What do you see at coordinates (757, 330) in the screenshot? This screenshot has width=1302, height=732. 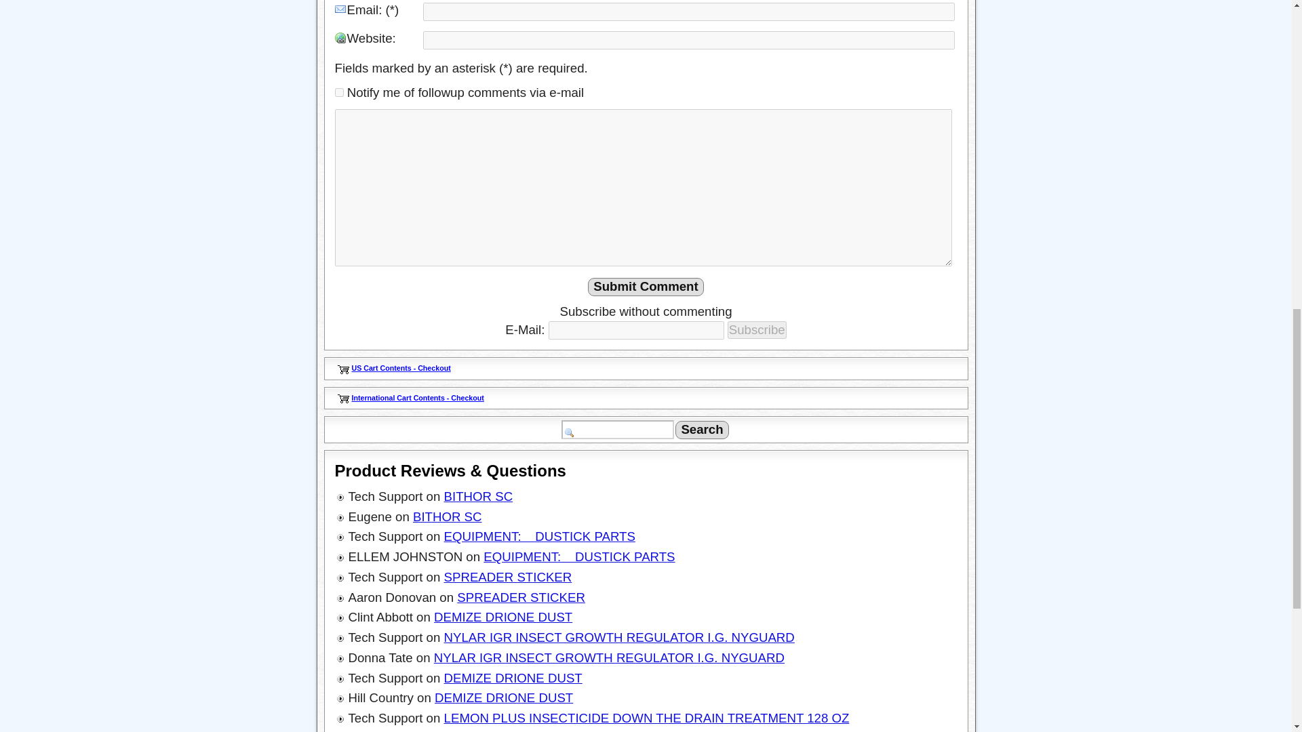 I see `Subscribe` at bounding box center [757, 330].